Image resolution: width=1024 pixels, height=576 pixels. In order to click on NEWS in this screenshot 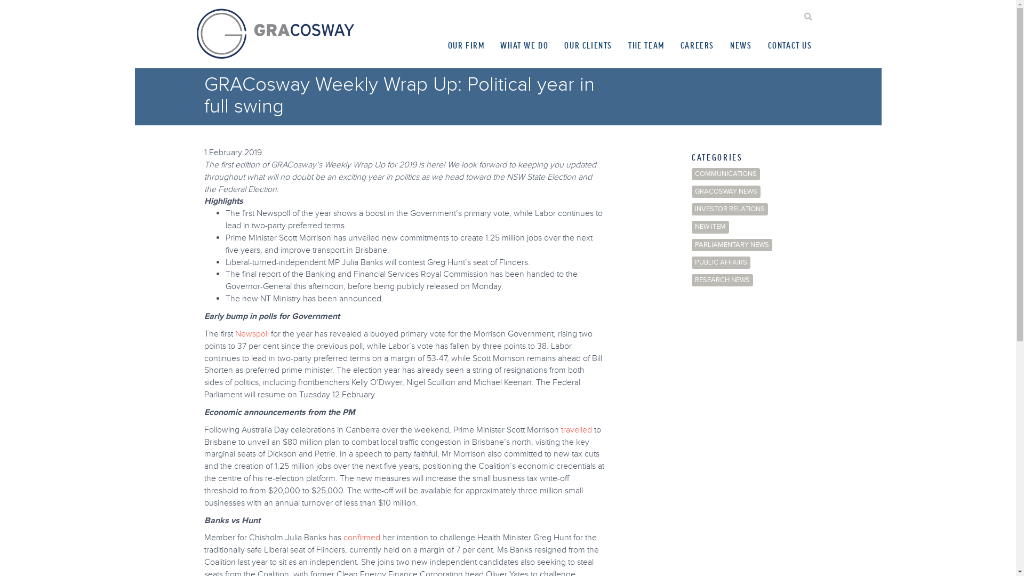, I will do `click(741, 45)`.